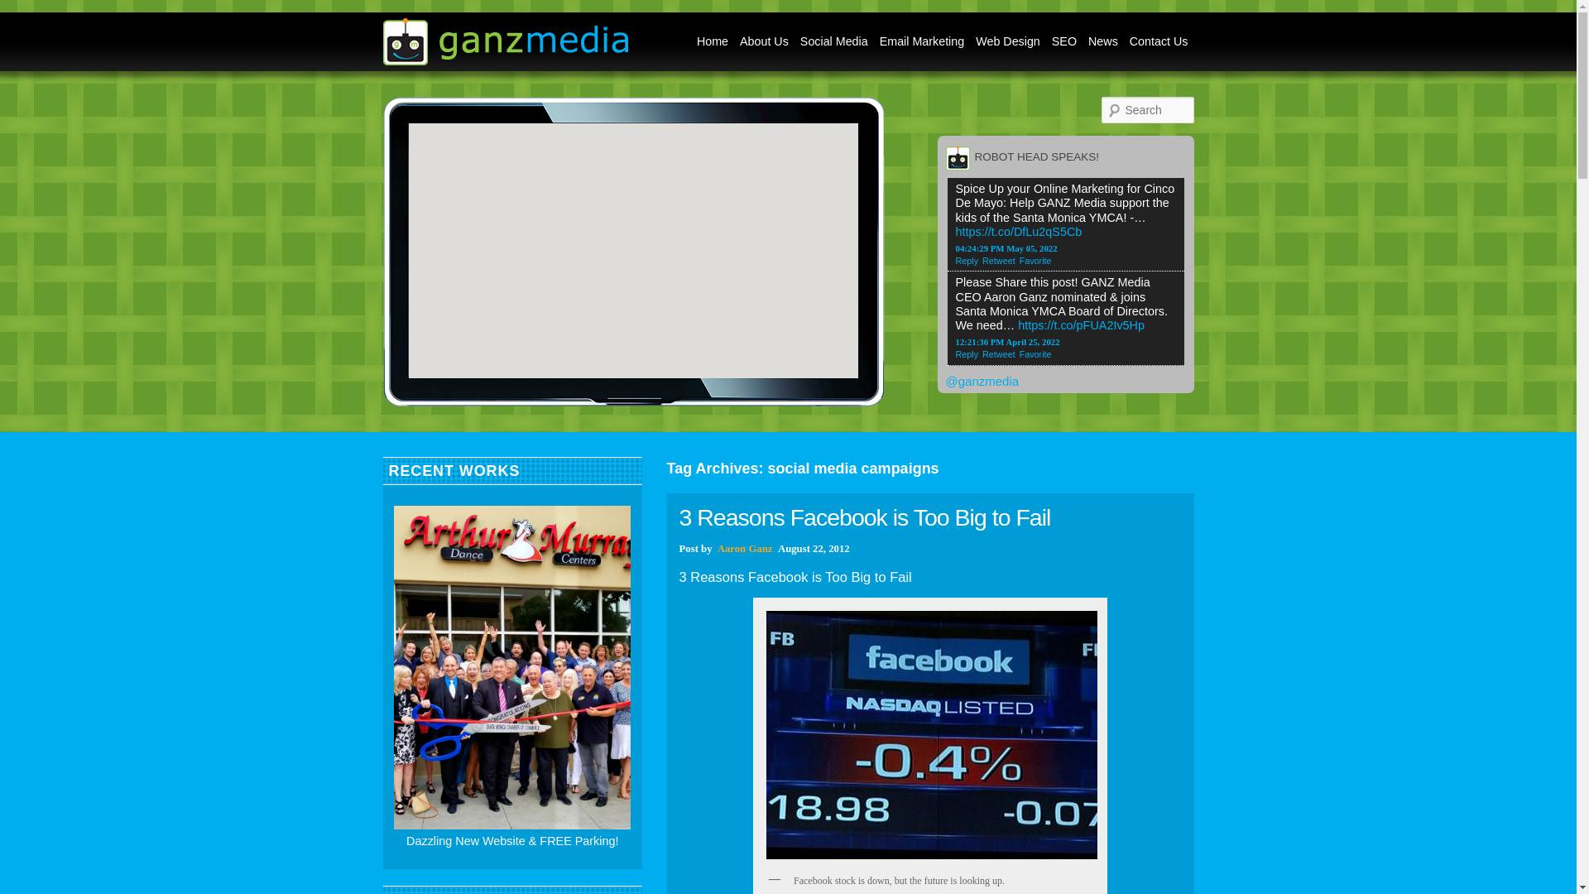 The image size is (1589, 894). Describe the element at coordinates (1038, 260) in the screenshot. I see `Favorite` at that location.